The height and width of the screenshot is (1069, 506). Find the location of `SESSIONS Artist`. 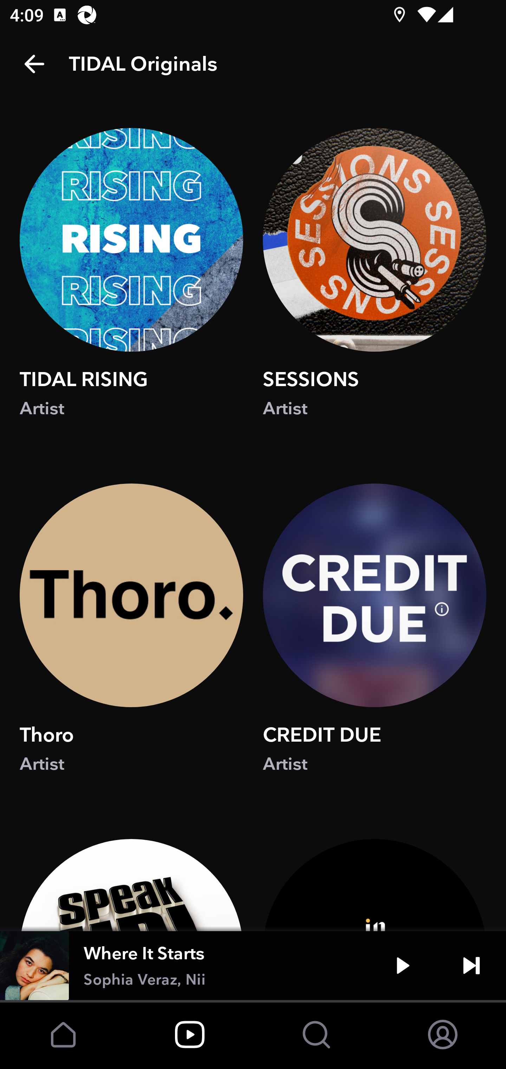

SESSIONS Artist is located at coordinates (374, 286).